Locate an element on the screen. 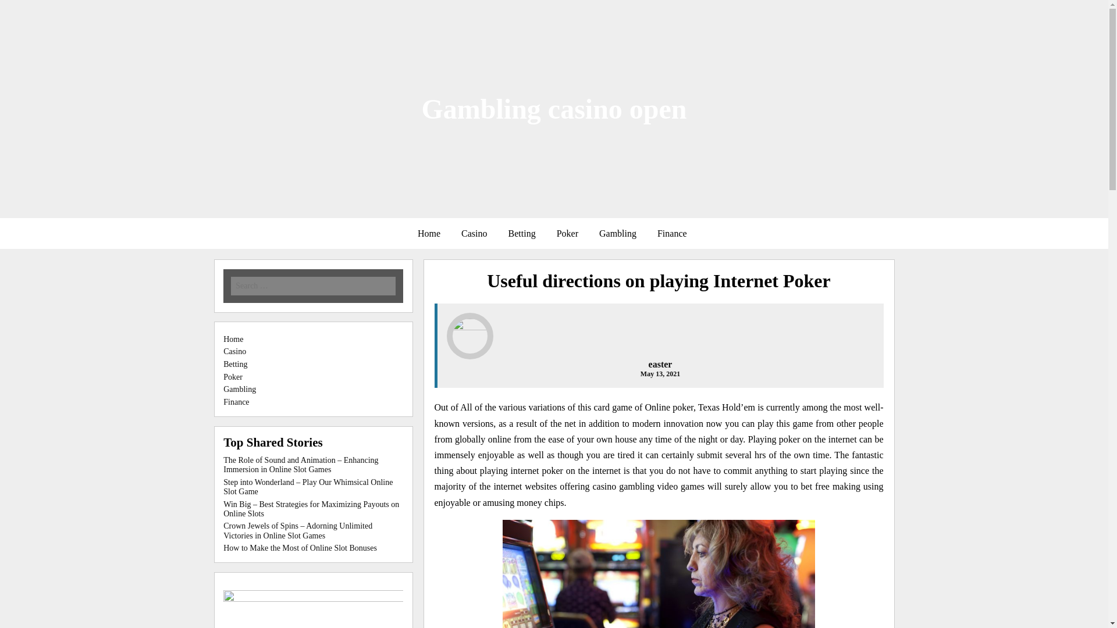 This screenshot has width=1117, height=628. Gambling is located at coordinates (240, 390).